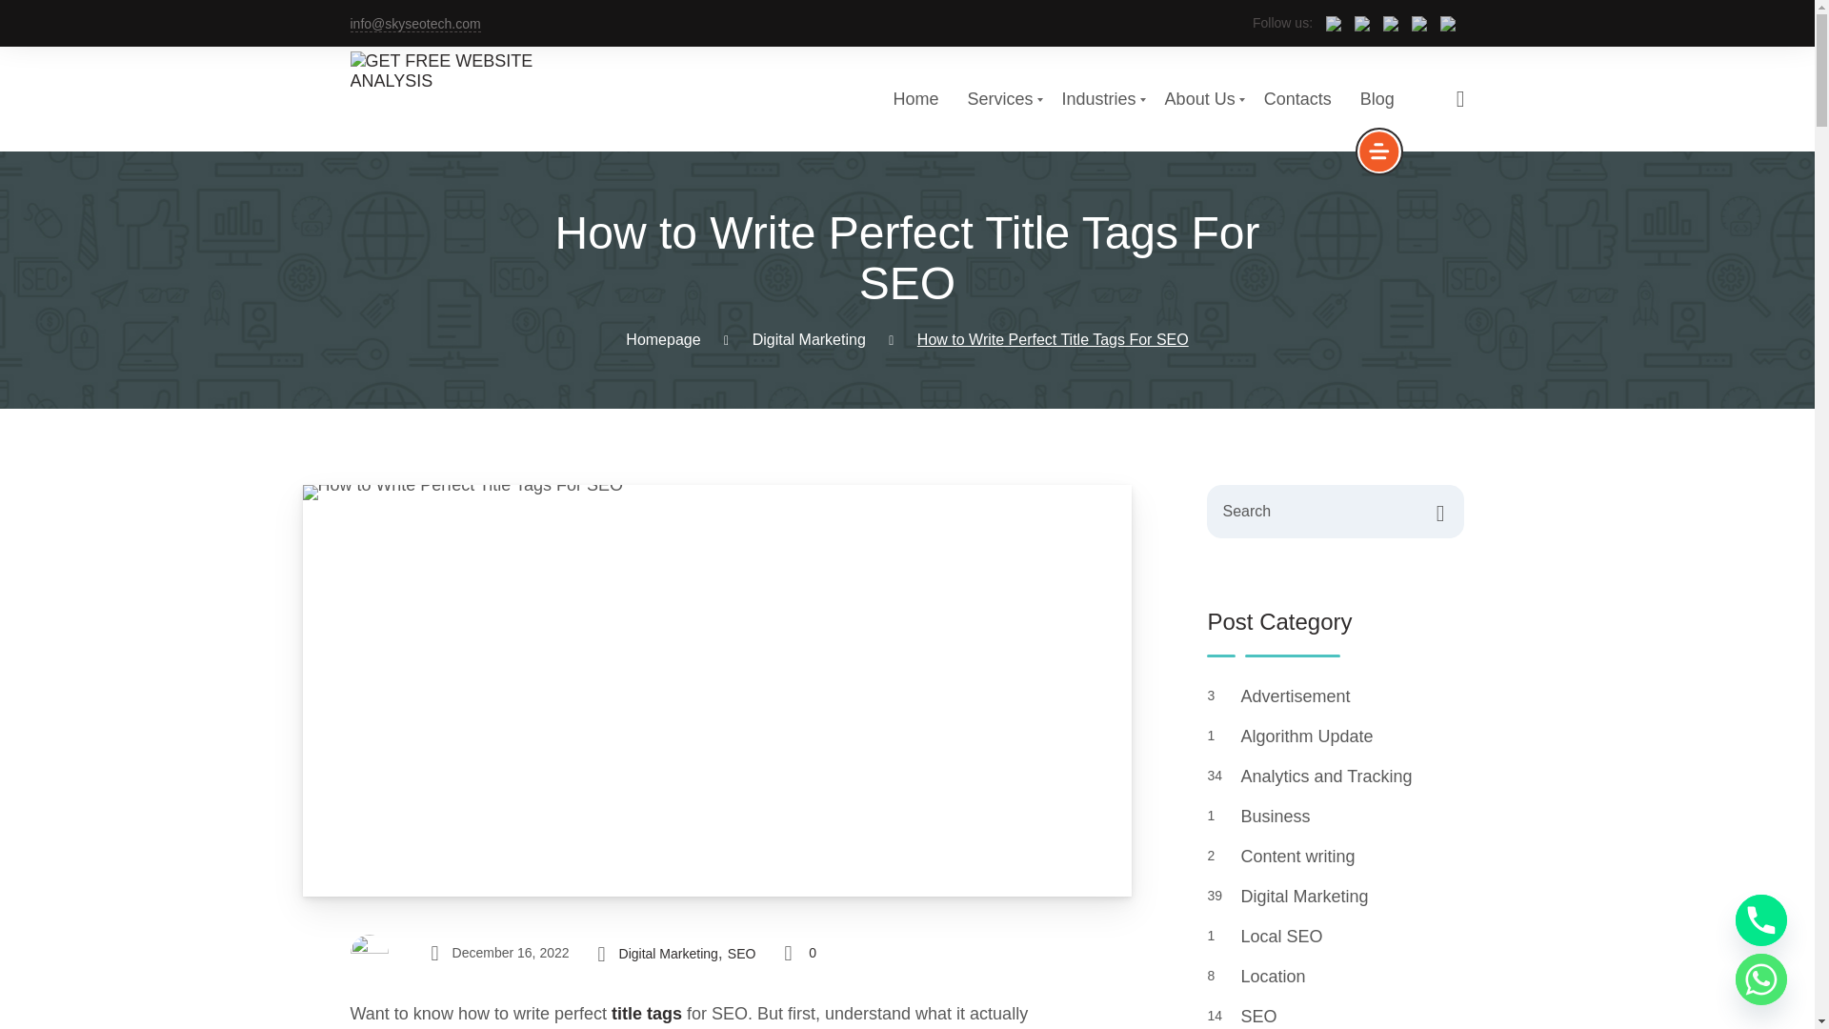 The image size is (1829, 1029). Describe the element at coordinates (916, 99) in the screenshot. I see `Contacts` at that location.